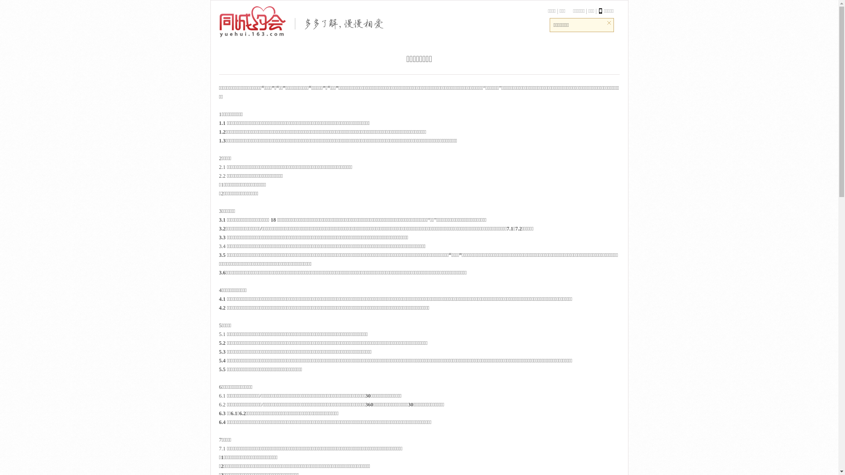 Image resolution: width=845 pixels, height=475 pixels. What do you see at coordinates (11, 4) in the screenshot?
I see `0` at bounding box center [11, 4].